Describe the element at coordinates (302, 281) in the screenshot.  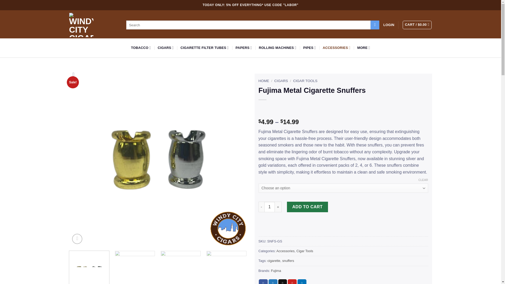
I see `Share on LinkedIn` at that location.